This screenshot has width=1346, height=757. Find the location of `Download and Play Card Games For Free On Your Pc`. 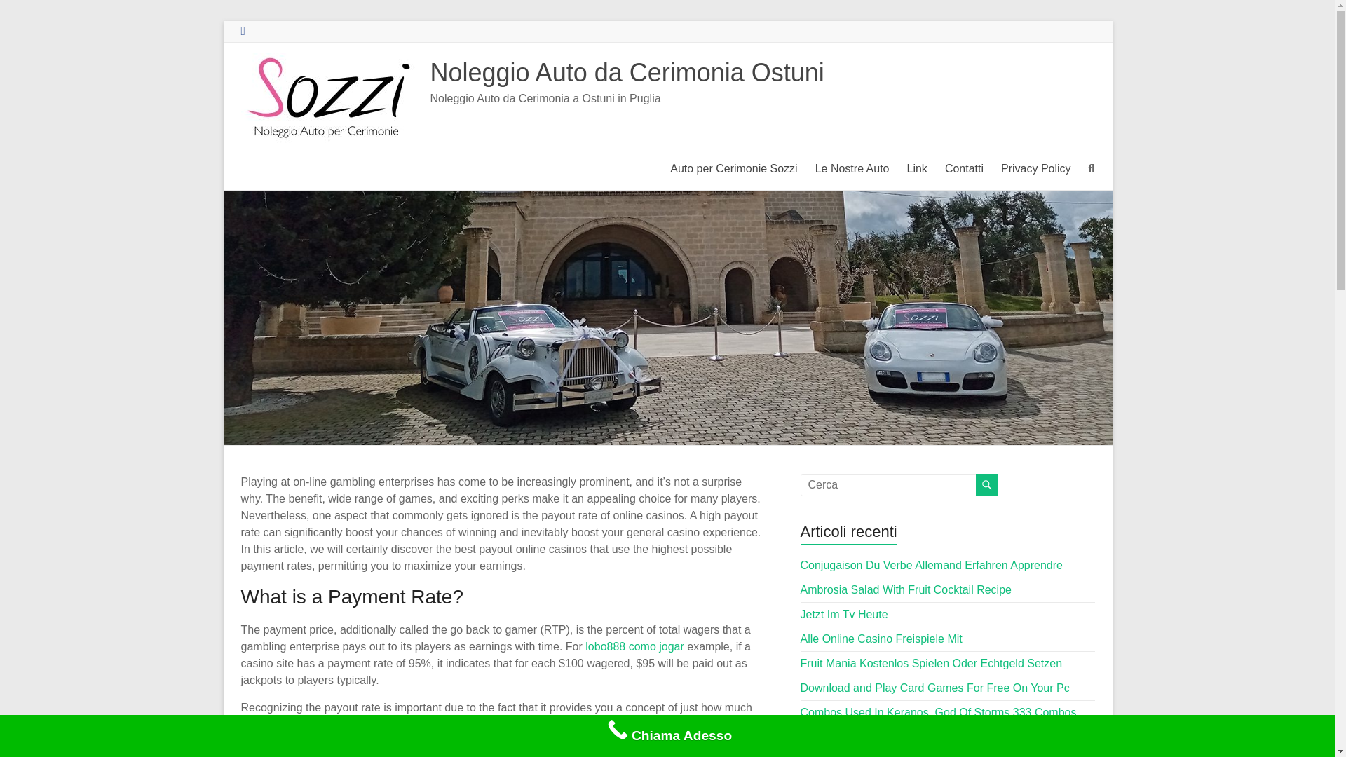

Download and Play Card Games For Free On Your Pc is located at coordinates (935, 688).